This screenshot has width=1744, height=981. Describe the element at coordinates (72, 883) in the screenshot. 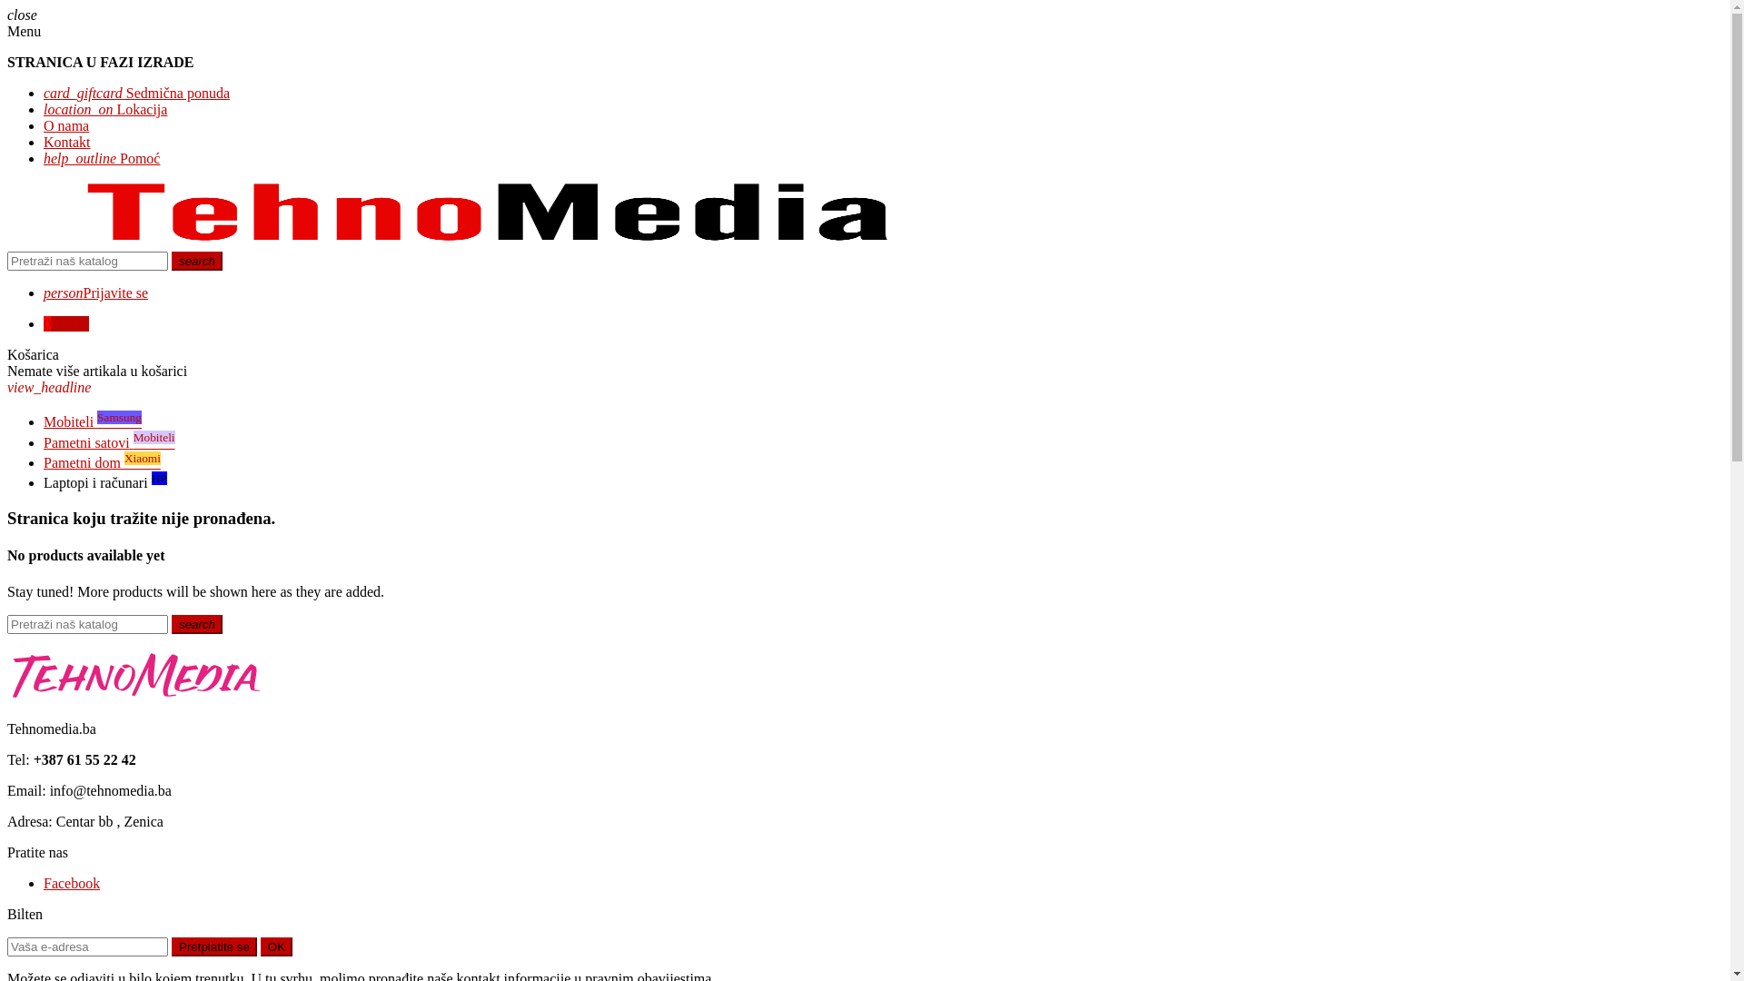

I see `Facebook` at that location.